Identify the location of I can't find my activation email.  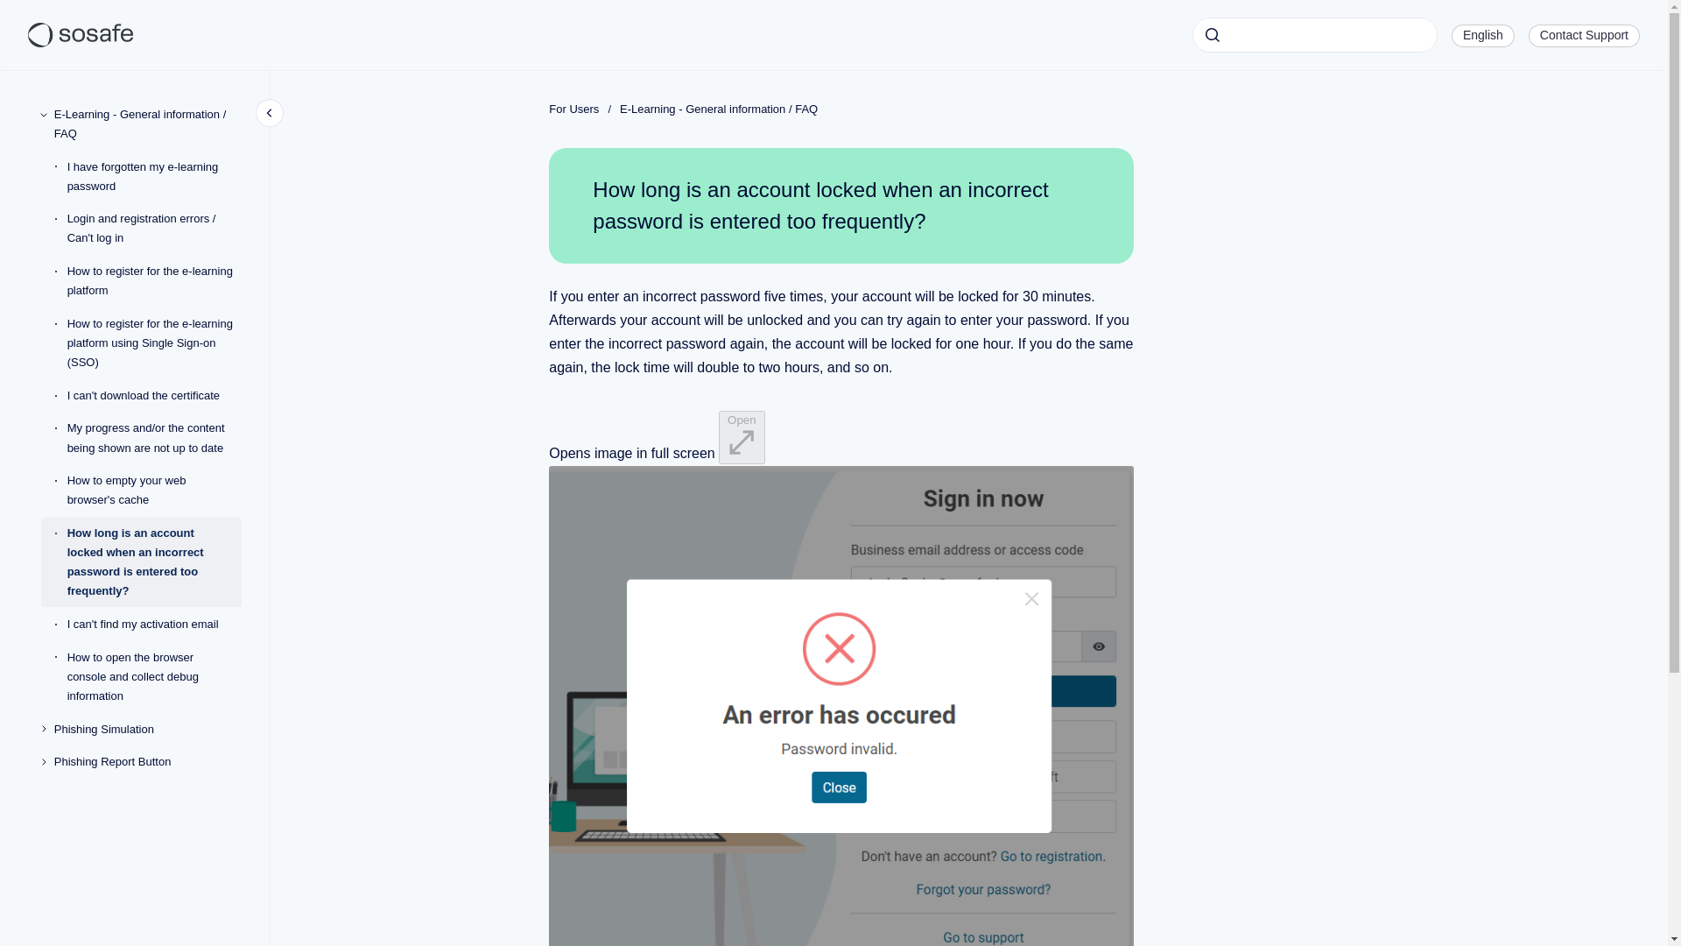
(154, 625).